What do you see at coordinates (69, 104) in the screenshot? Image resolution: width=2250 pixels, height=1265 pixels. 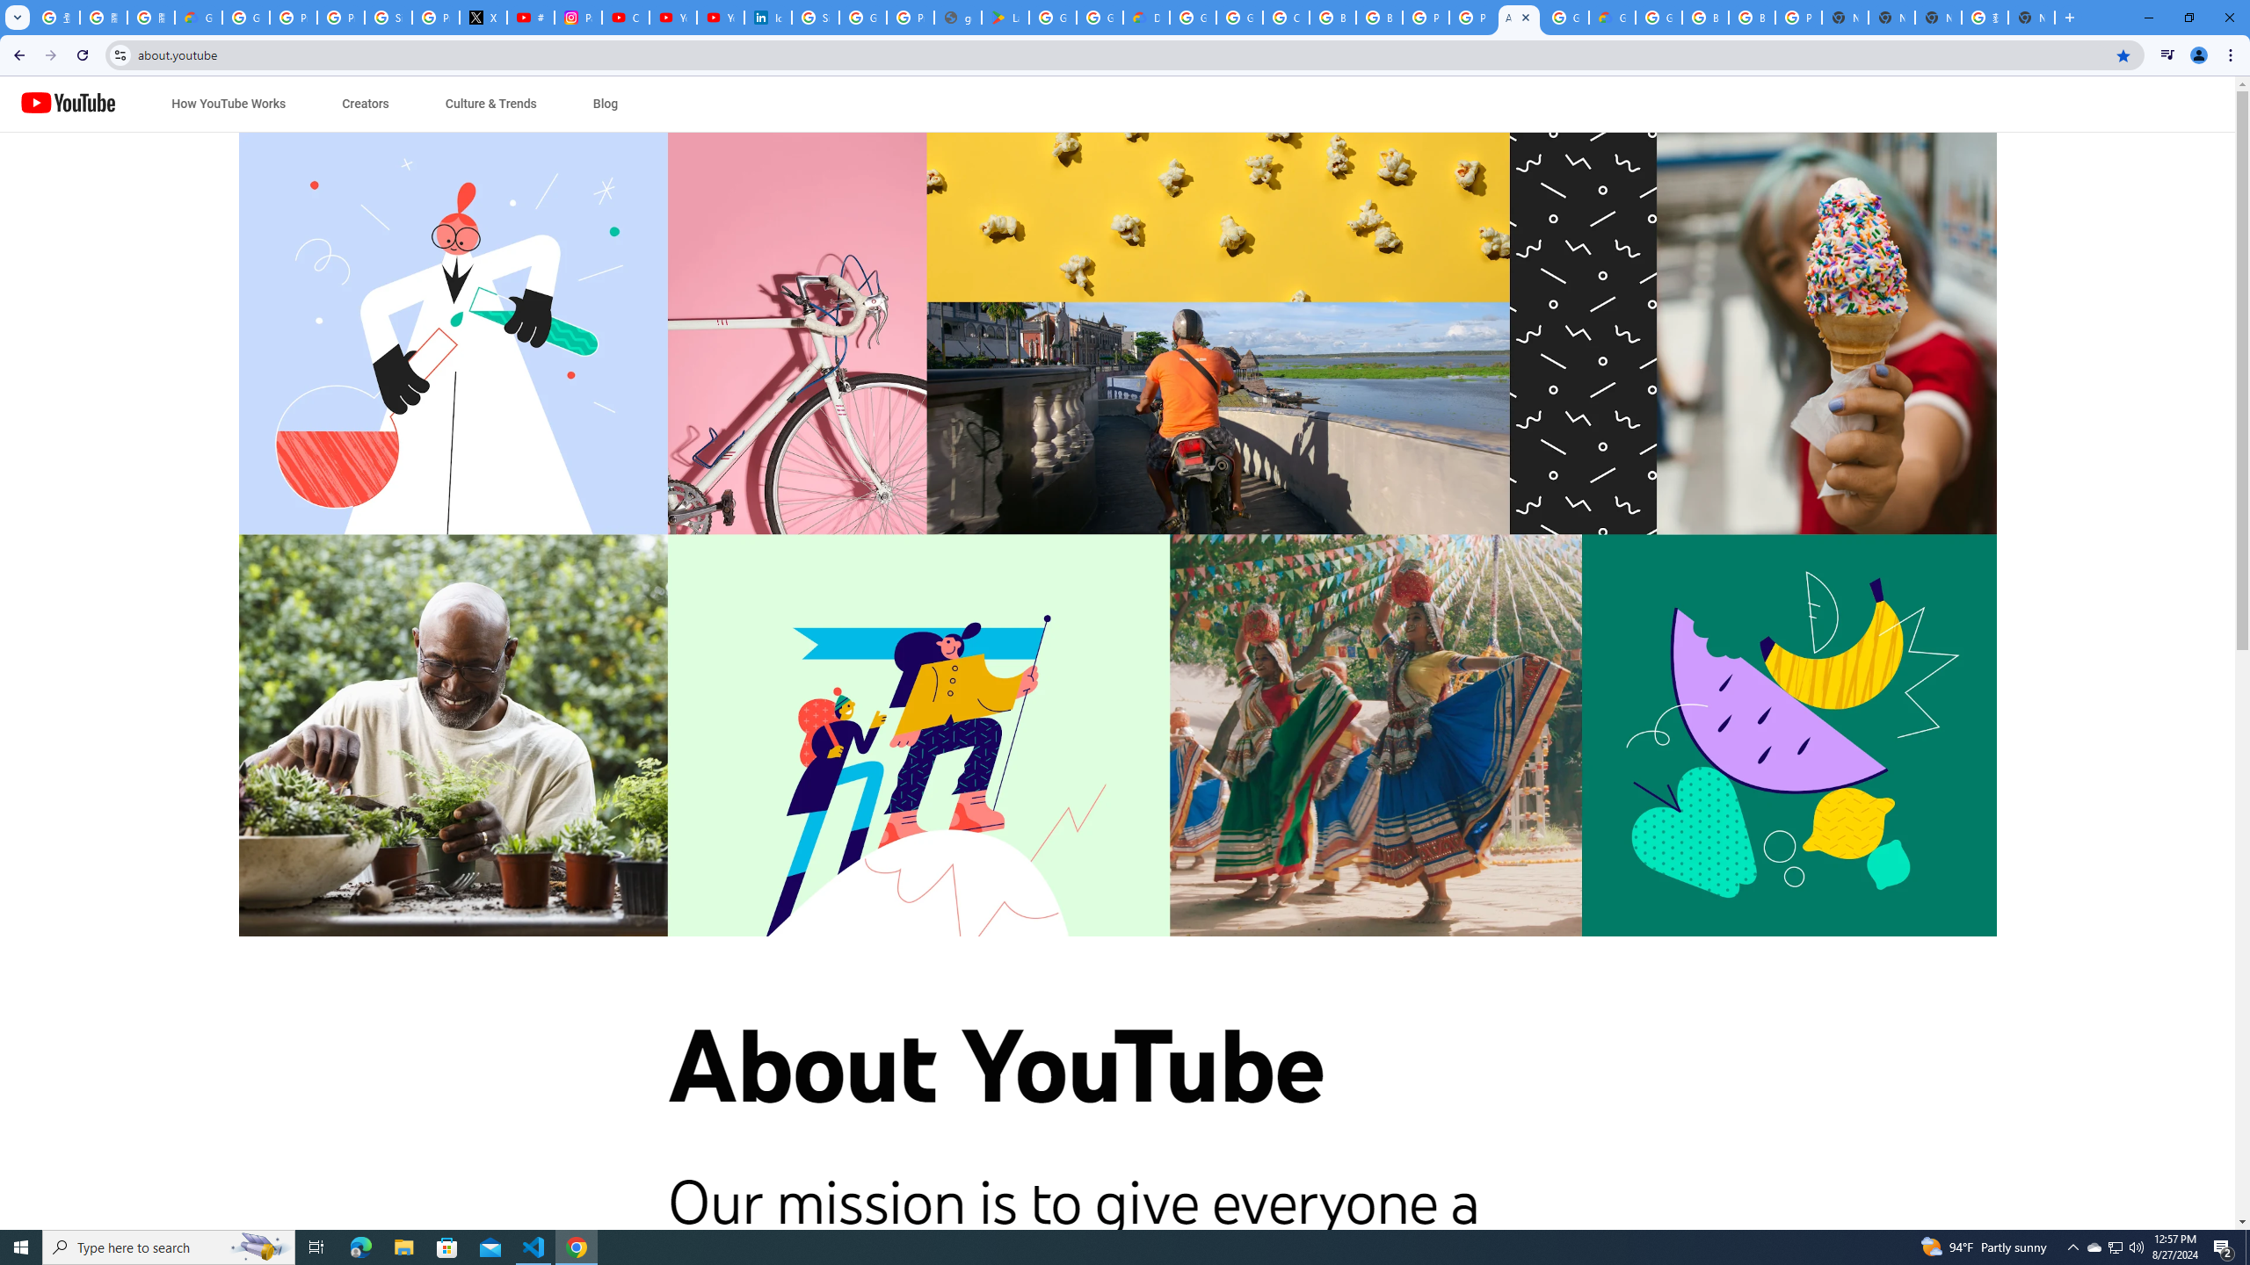 I see `Home page link` at bounding box center [69, 104].